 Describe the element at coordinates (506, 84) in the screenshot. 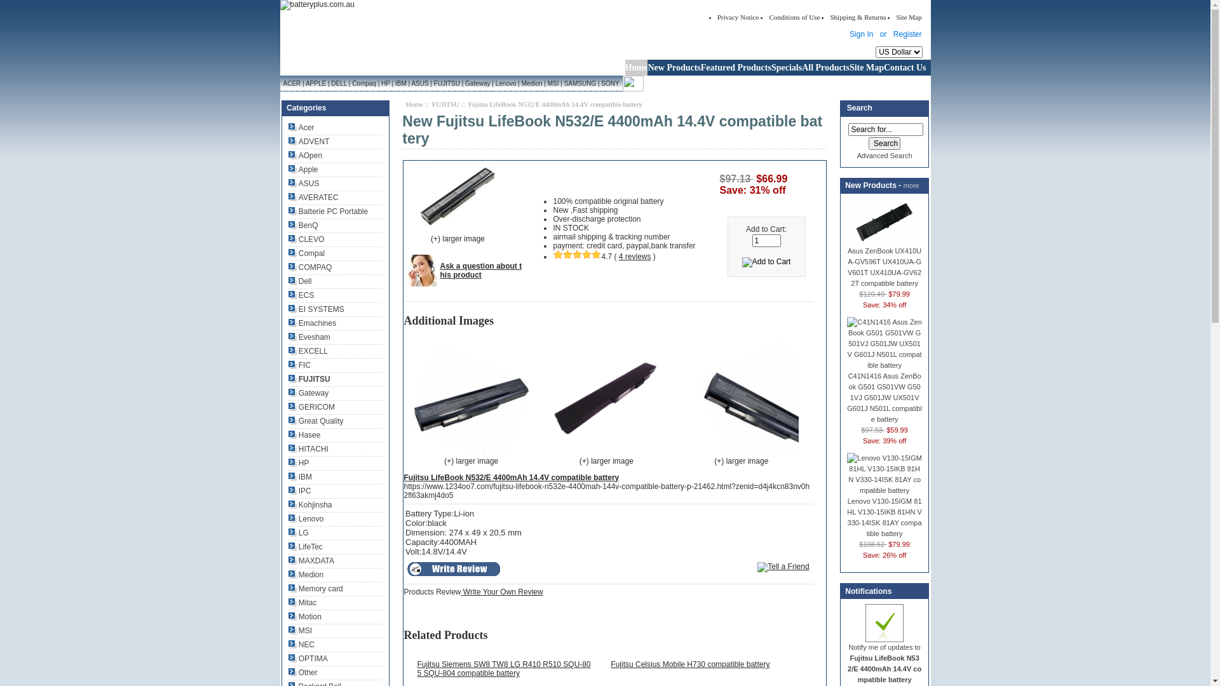

I see ` Lenovo ` at that location.